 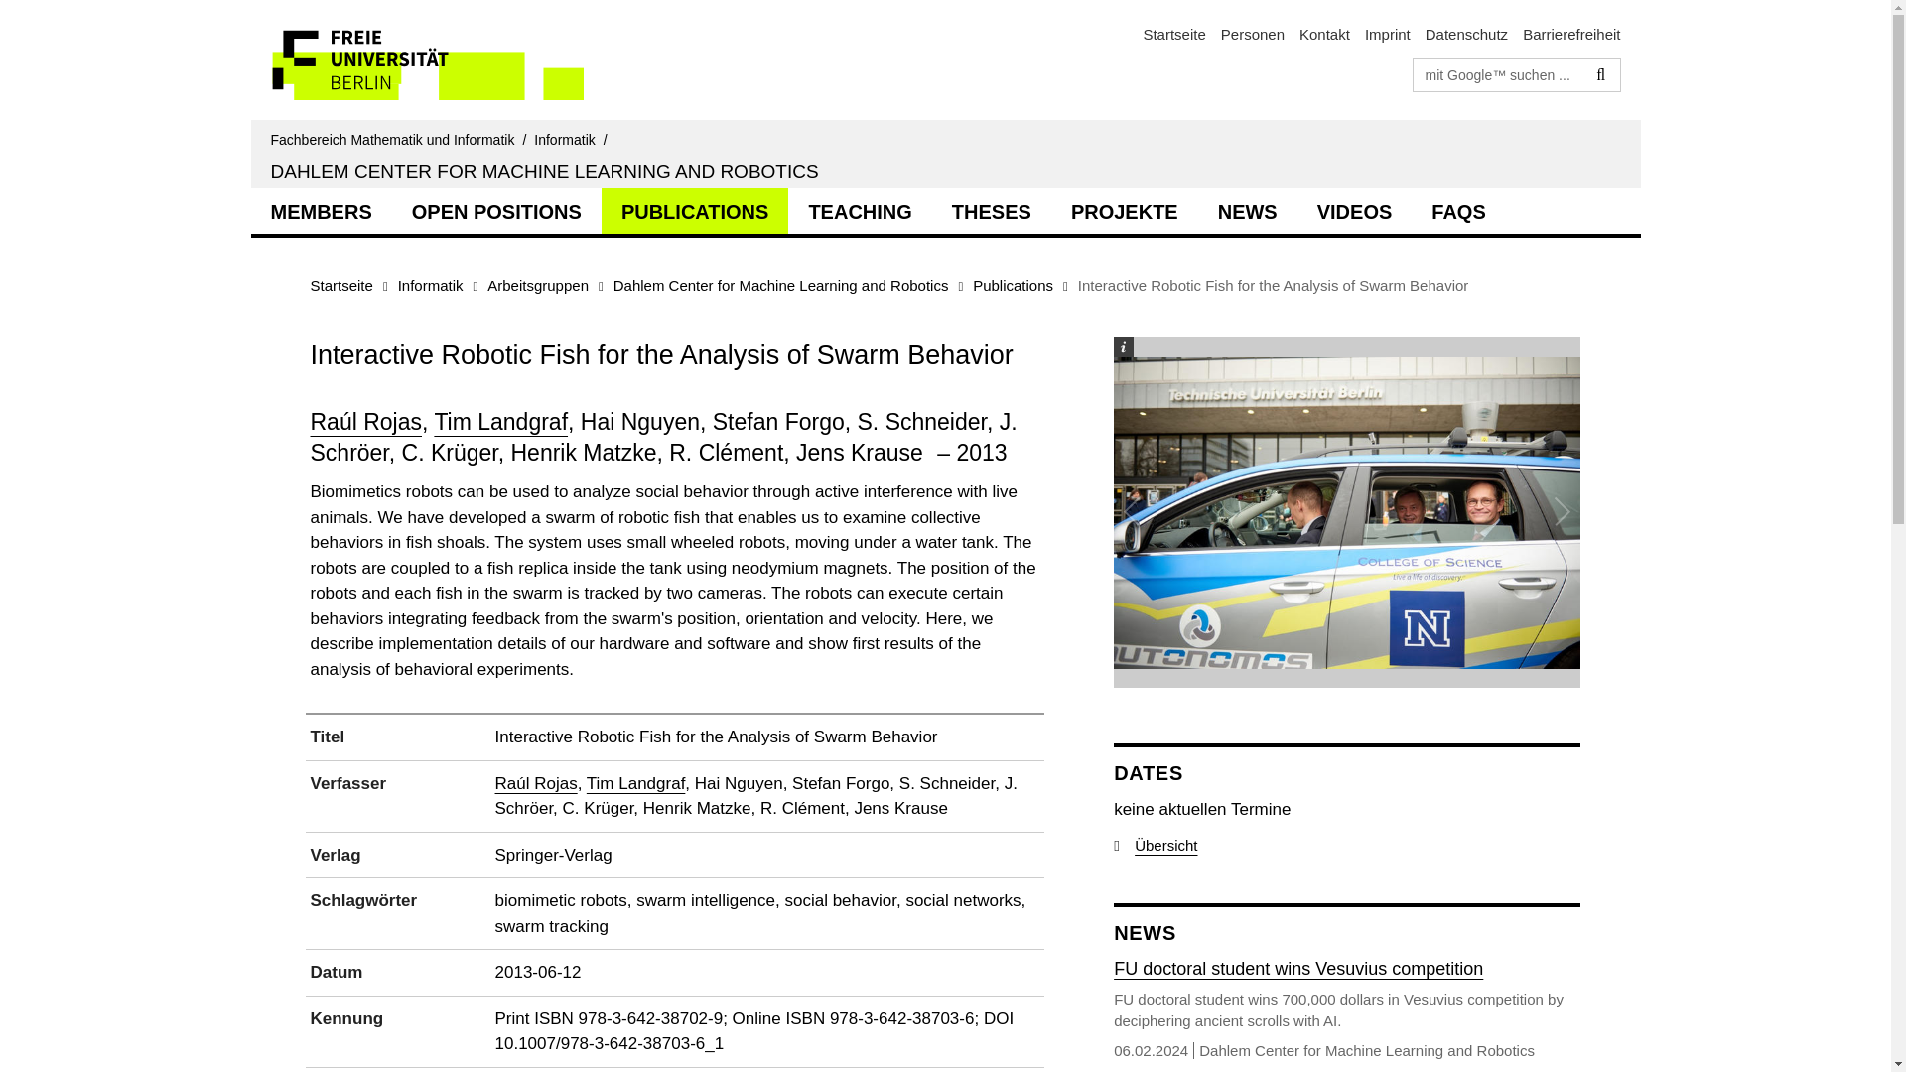 I want to click on Imprint, so click(x=1387, y=34).